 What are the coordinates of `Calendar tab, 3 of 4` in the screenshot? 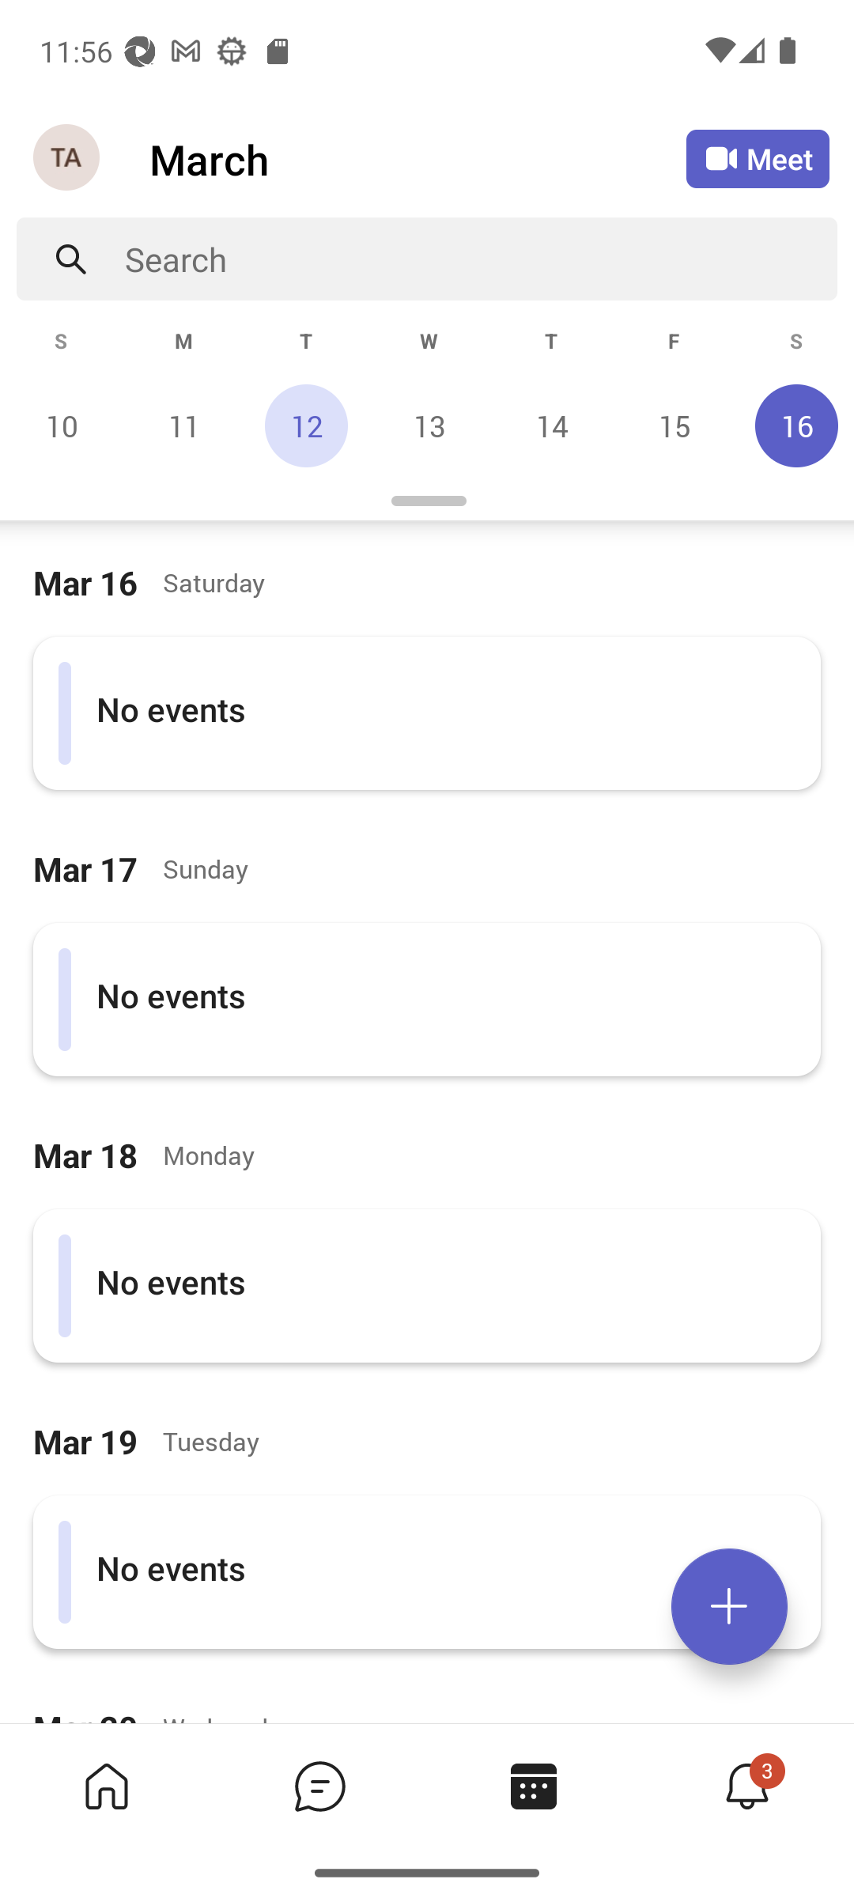 It's located at (533, 1786).